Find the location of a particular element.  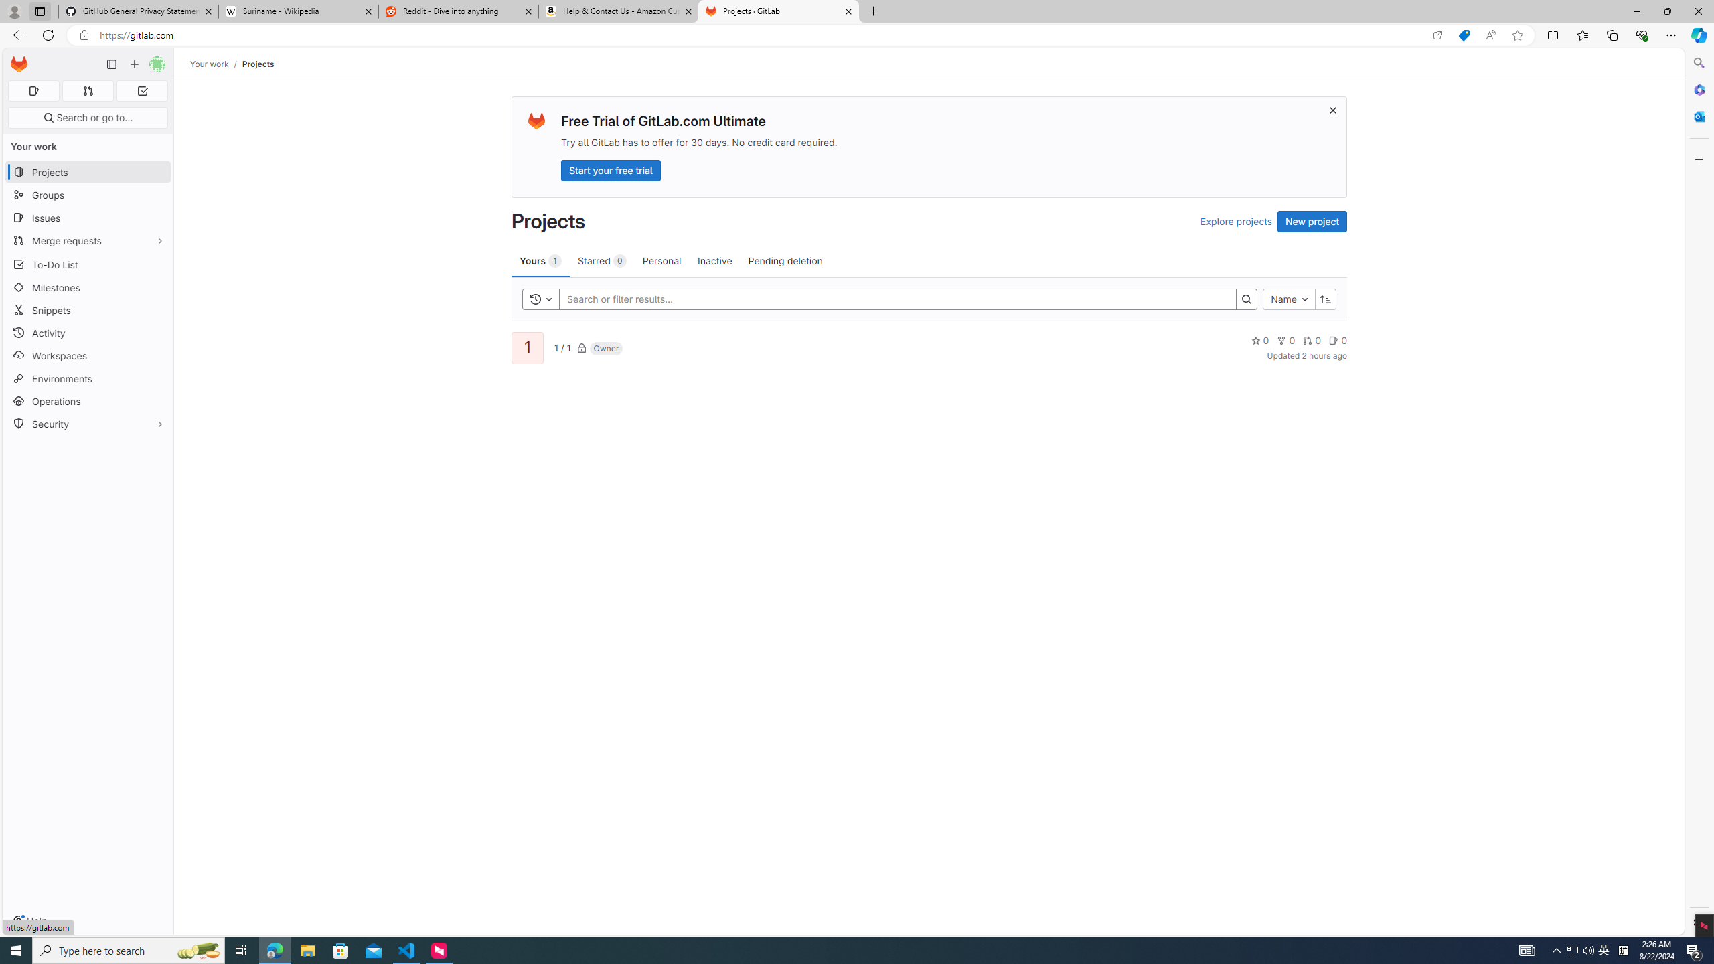

Sort direction: Ascending is located at coordinates (1326, 299).